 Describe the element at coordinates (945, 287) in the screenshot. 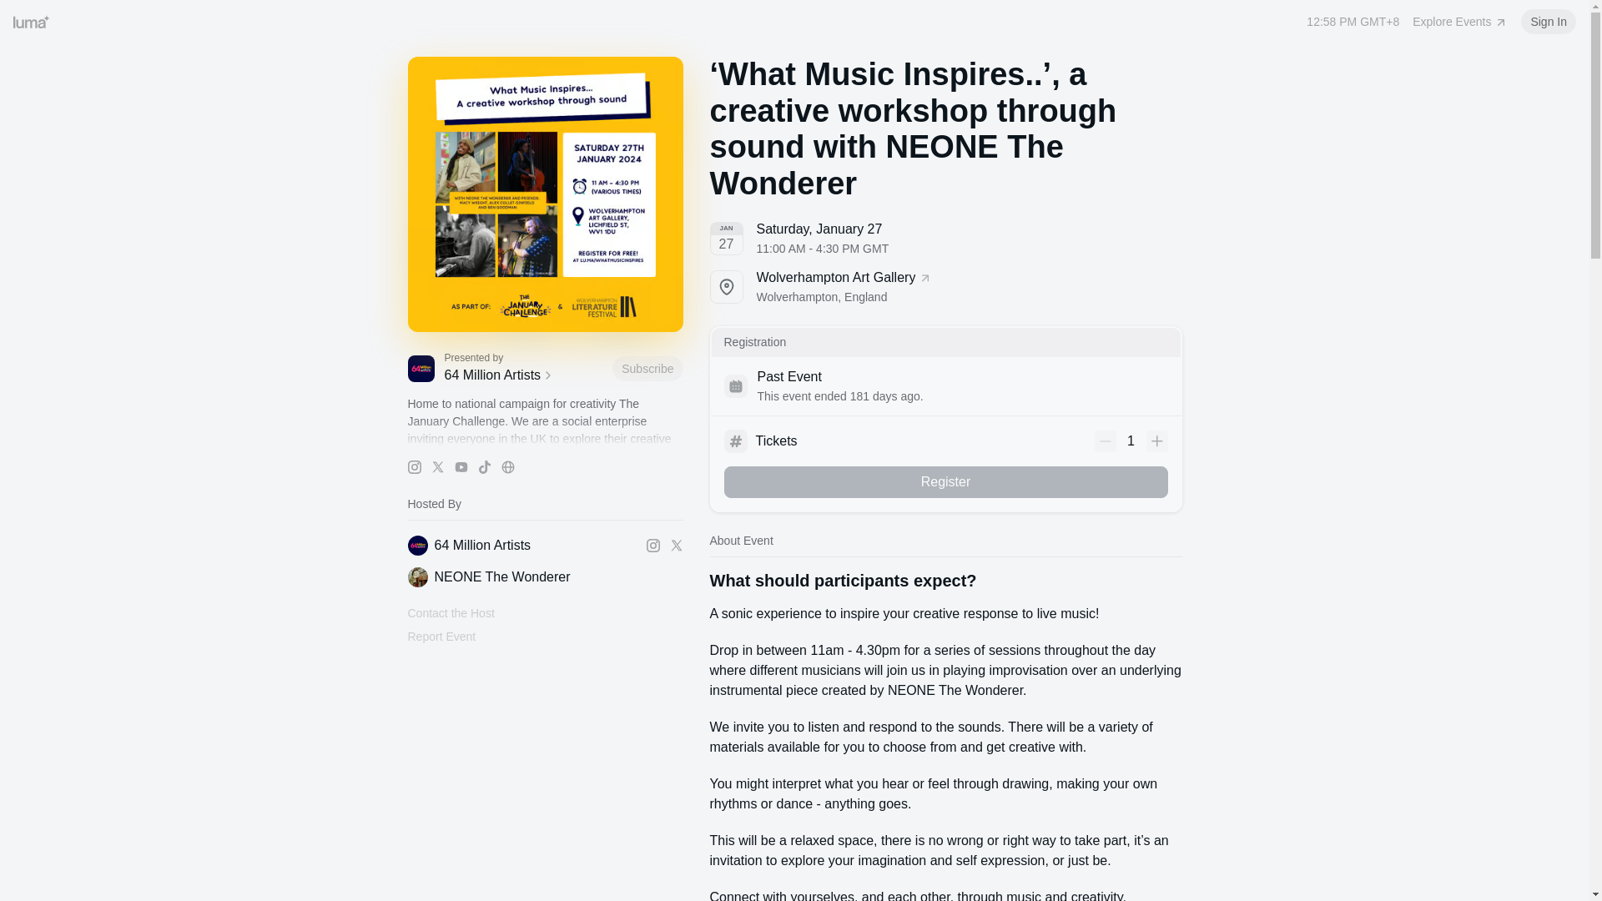

I see `Contact the Host` at that location.